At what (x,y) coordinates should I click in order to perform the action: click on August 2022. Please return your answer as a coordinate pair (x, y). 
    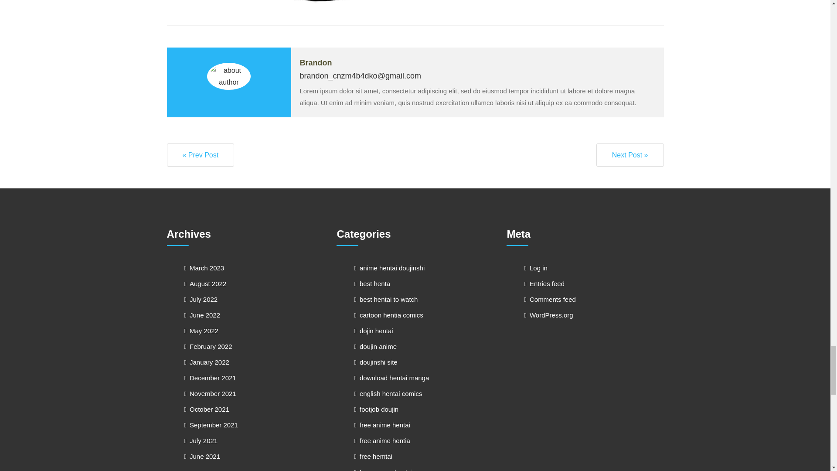
    Looking at the image, I should click on (205, 283).